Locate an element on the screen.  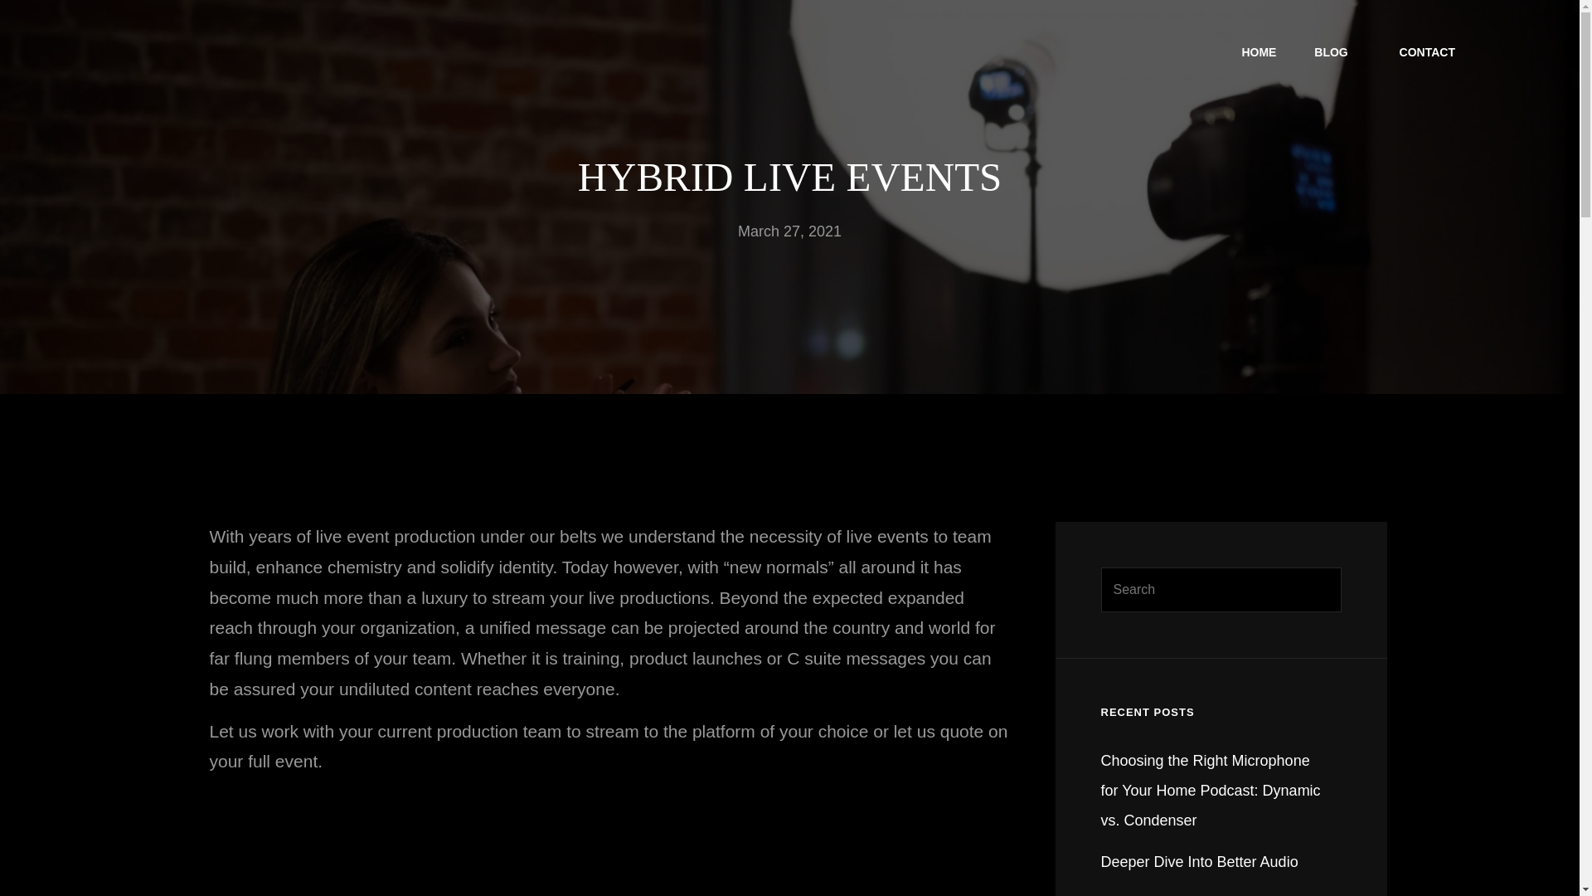
March 27, 2021 is located at coordinates (789, 231).